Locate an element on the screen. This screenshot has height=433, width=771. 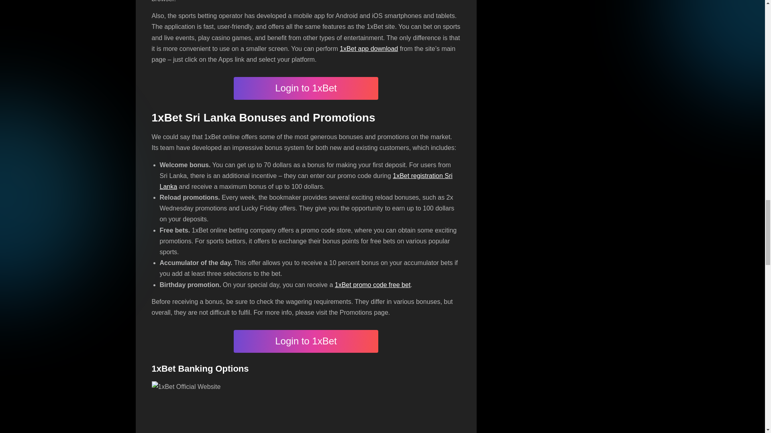
Login to 1xBet is located at coordinates (306, 88).